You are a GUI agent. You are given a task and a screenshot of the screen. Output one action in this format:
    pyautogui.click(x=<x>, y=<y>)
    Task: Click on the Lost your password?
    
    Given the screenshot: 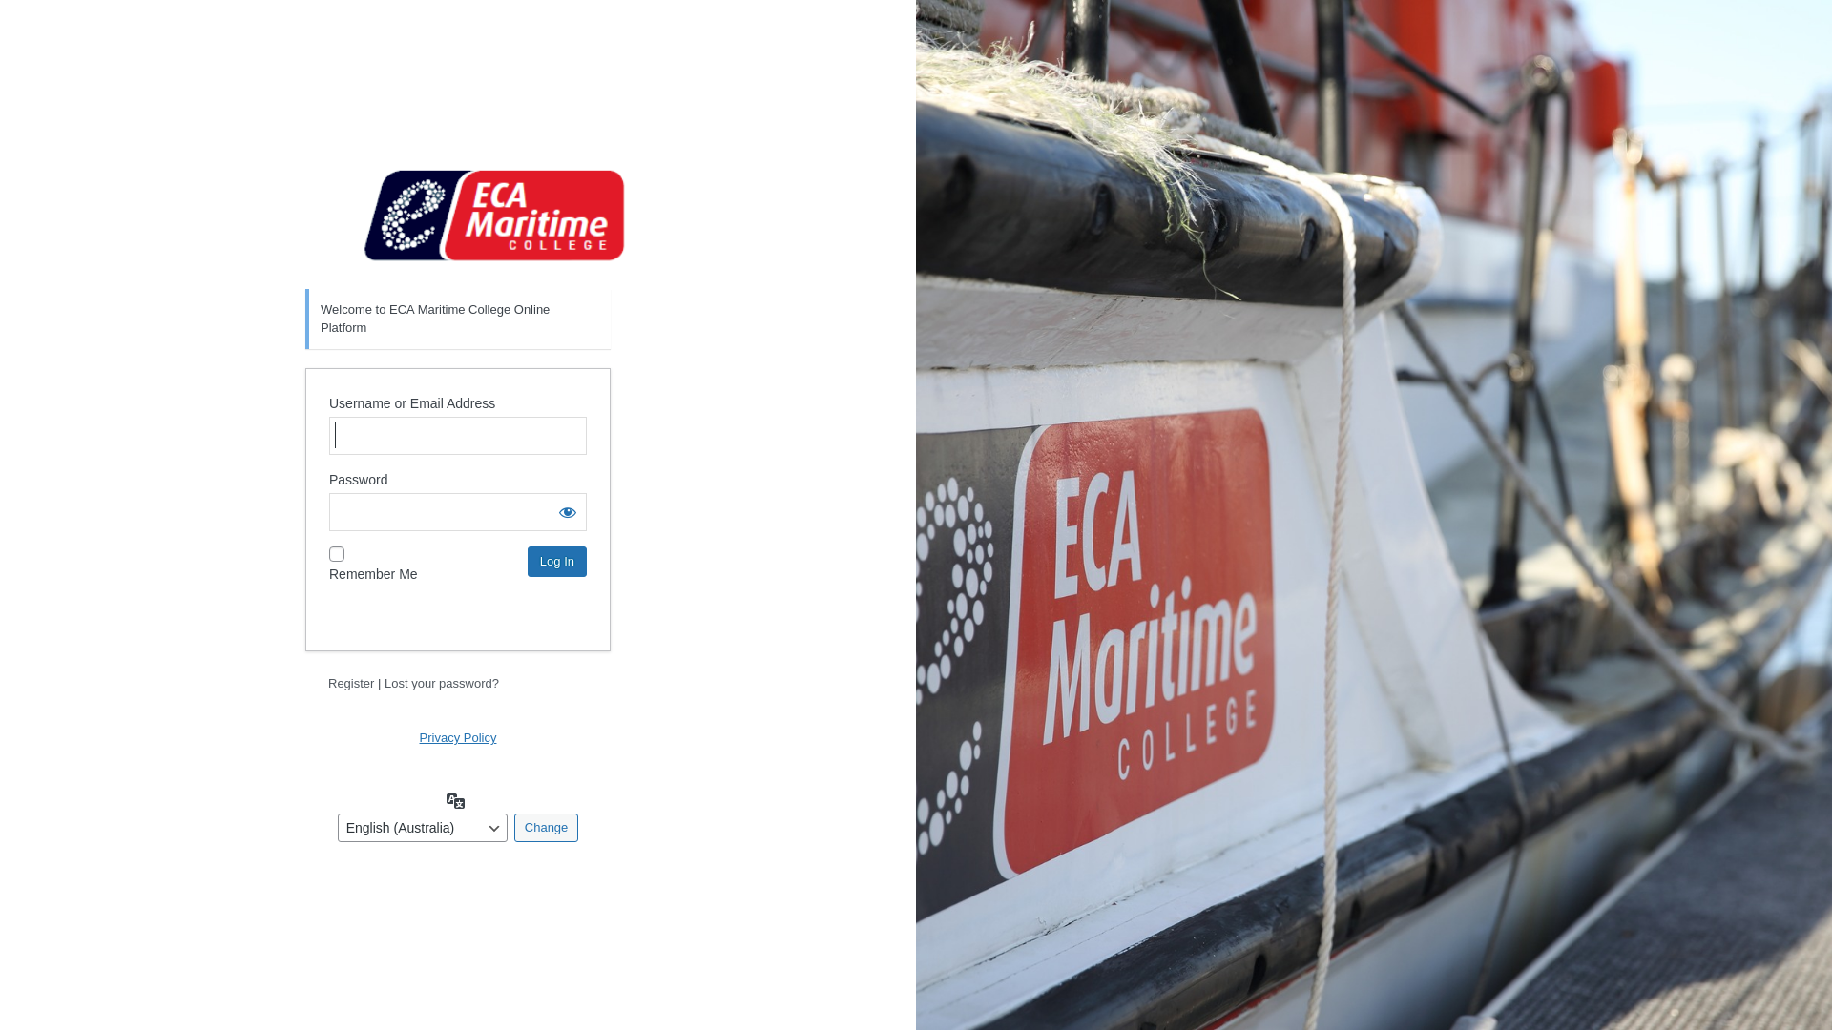 What is the action you would take?
    pyautogui.click(x=442, y=683)
    